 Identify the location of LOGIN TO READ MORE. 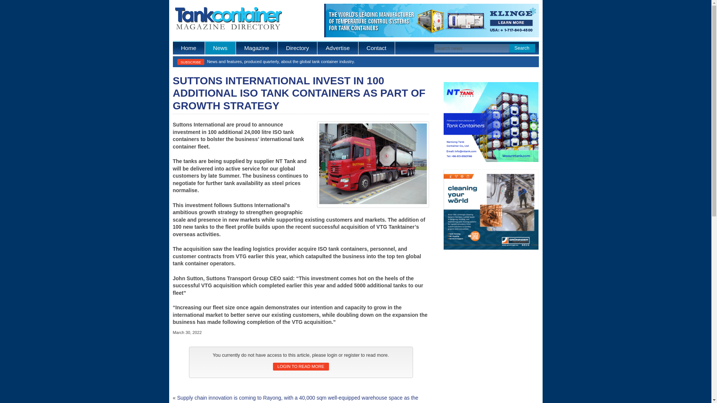
(300, 366).